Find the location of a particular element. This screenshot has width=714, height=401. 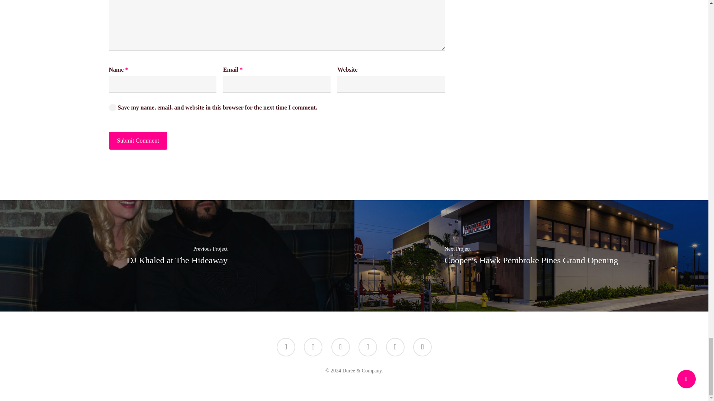

Submit Comment is located at coordinates (138, 140).